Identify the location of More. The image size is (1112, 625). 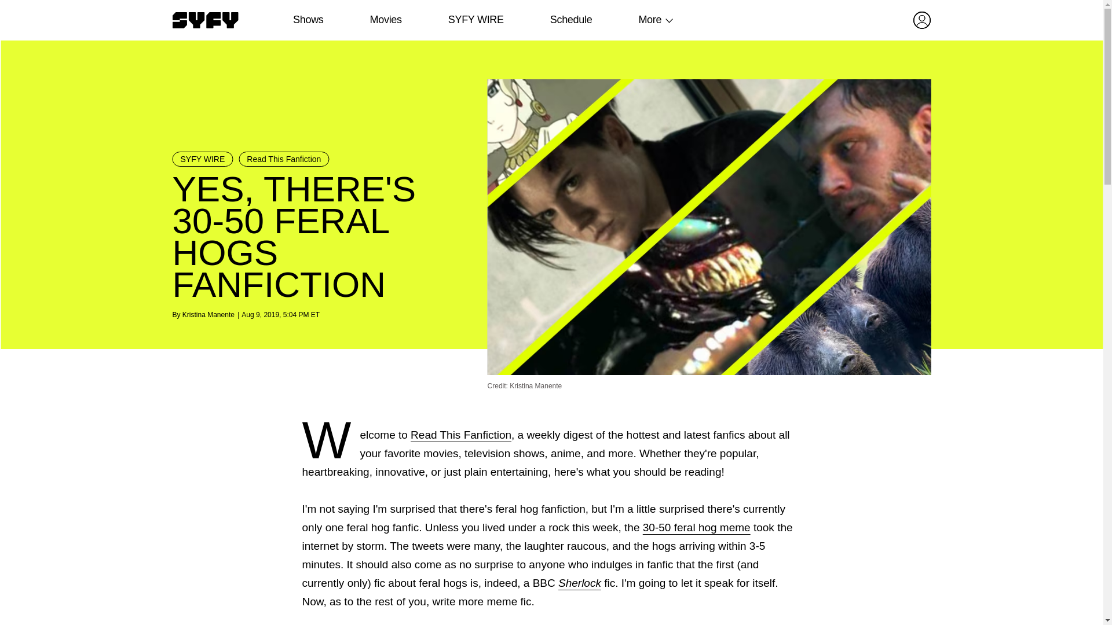
(650, 20).